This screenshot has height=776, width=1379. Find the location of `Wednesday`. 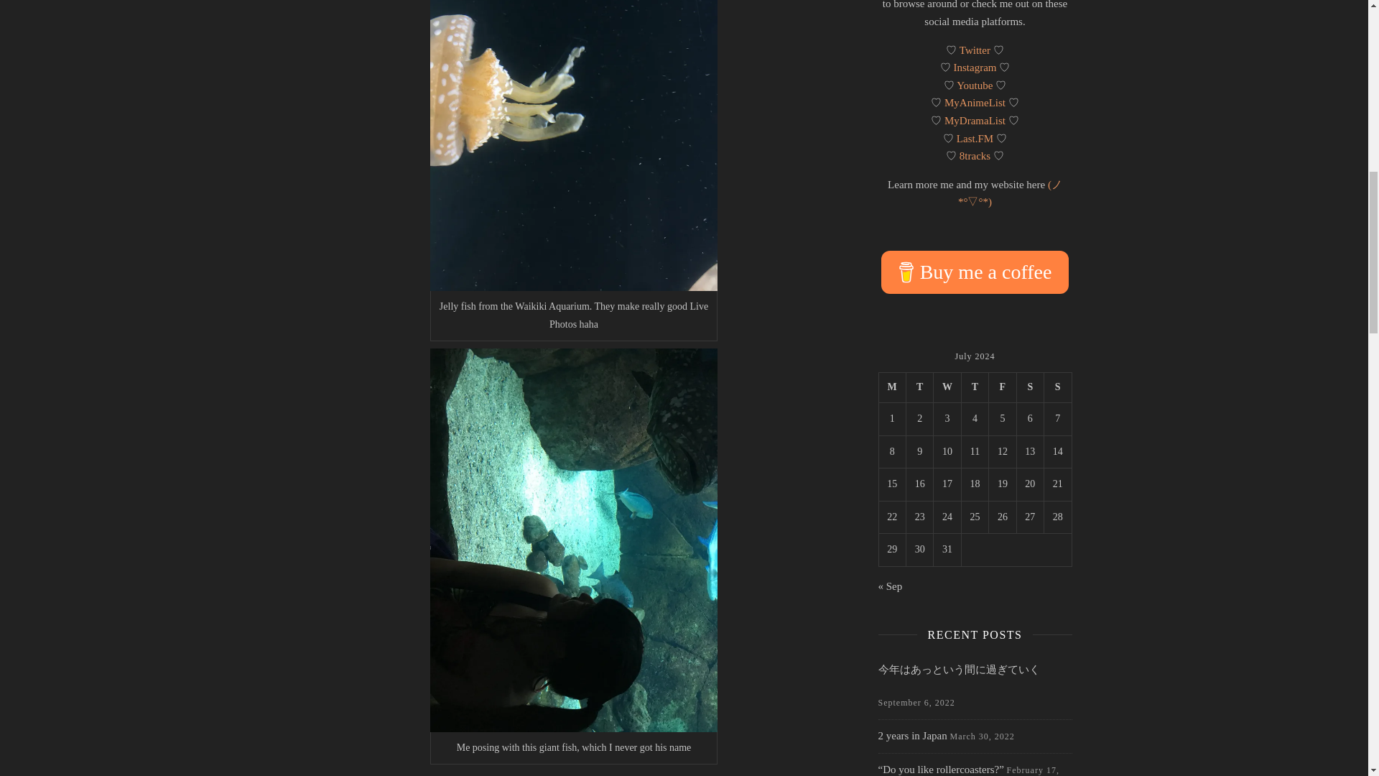

Wednesday is located at coordinates (947, 388).